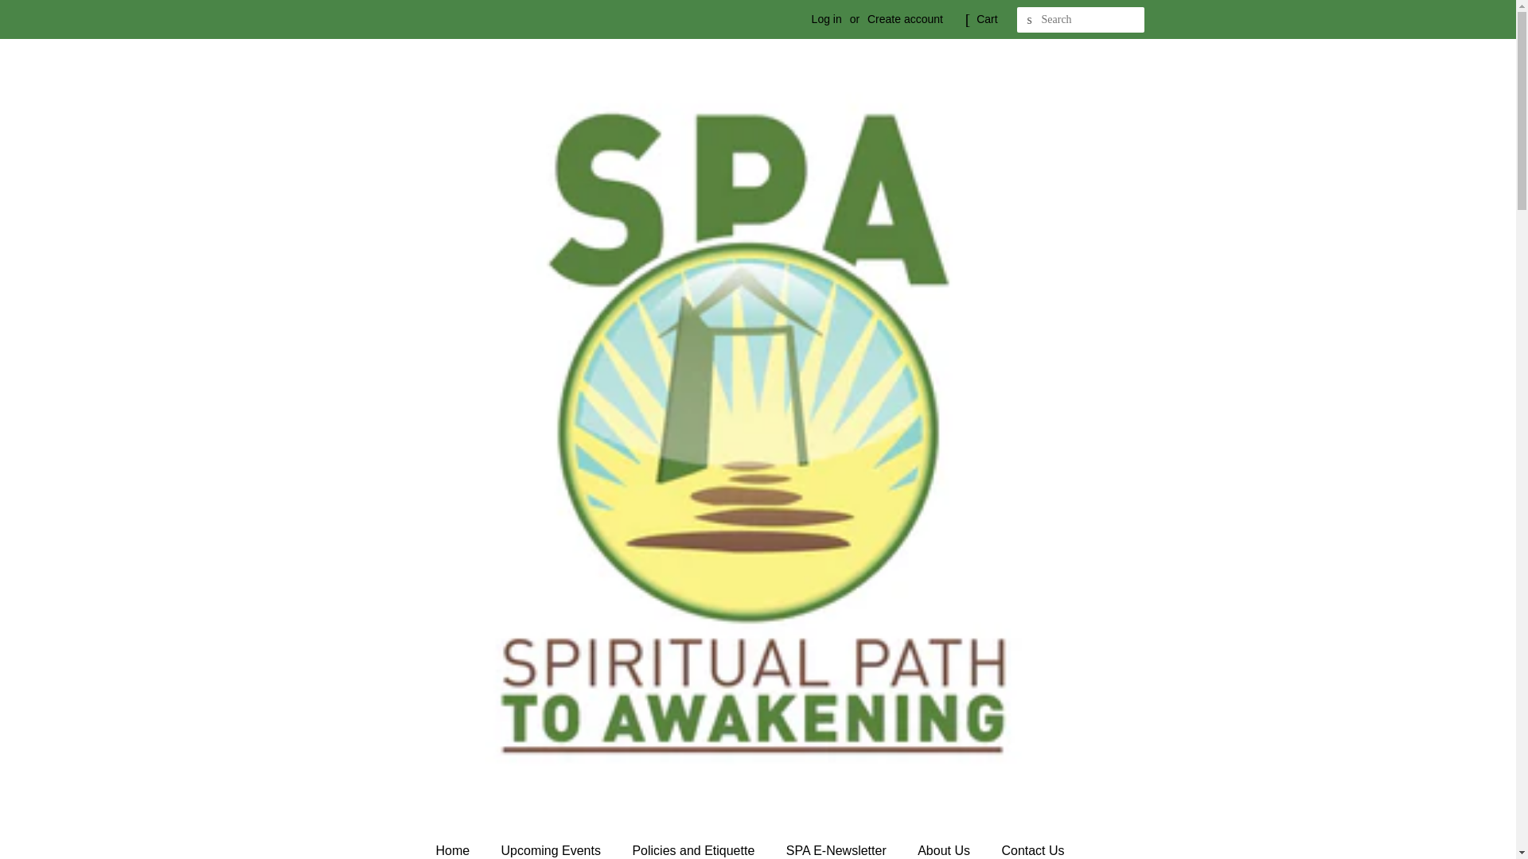  I want to click on Home, so click(460, 846).